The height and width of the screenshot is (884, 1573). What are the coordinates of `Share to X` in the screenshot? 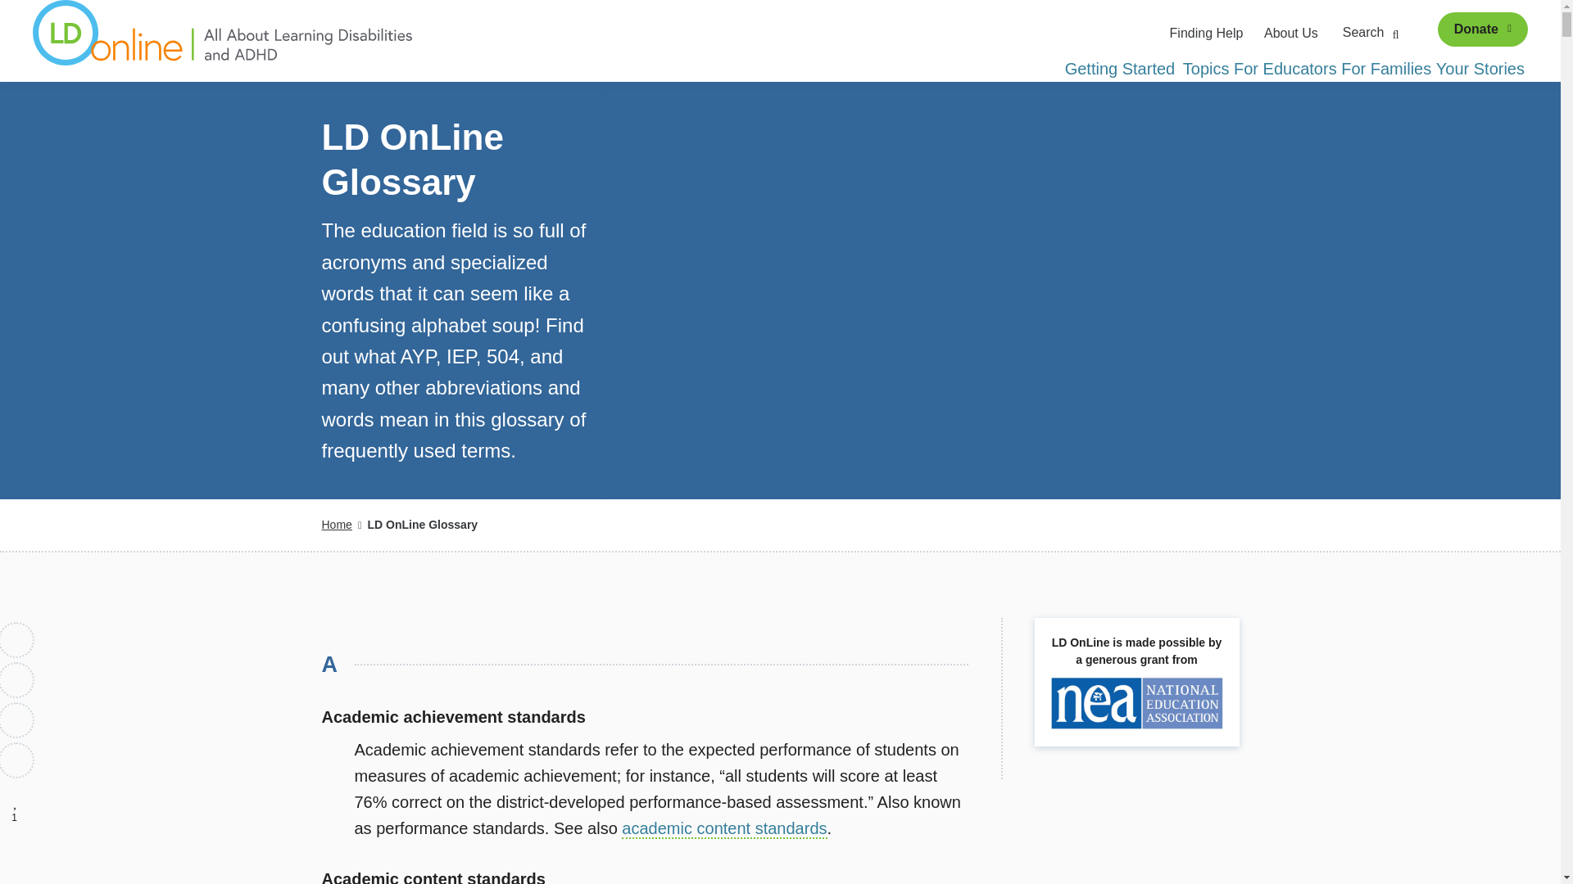 It's located at (17, 679).